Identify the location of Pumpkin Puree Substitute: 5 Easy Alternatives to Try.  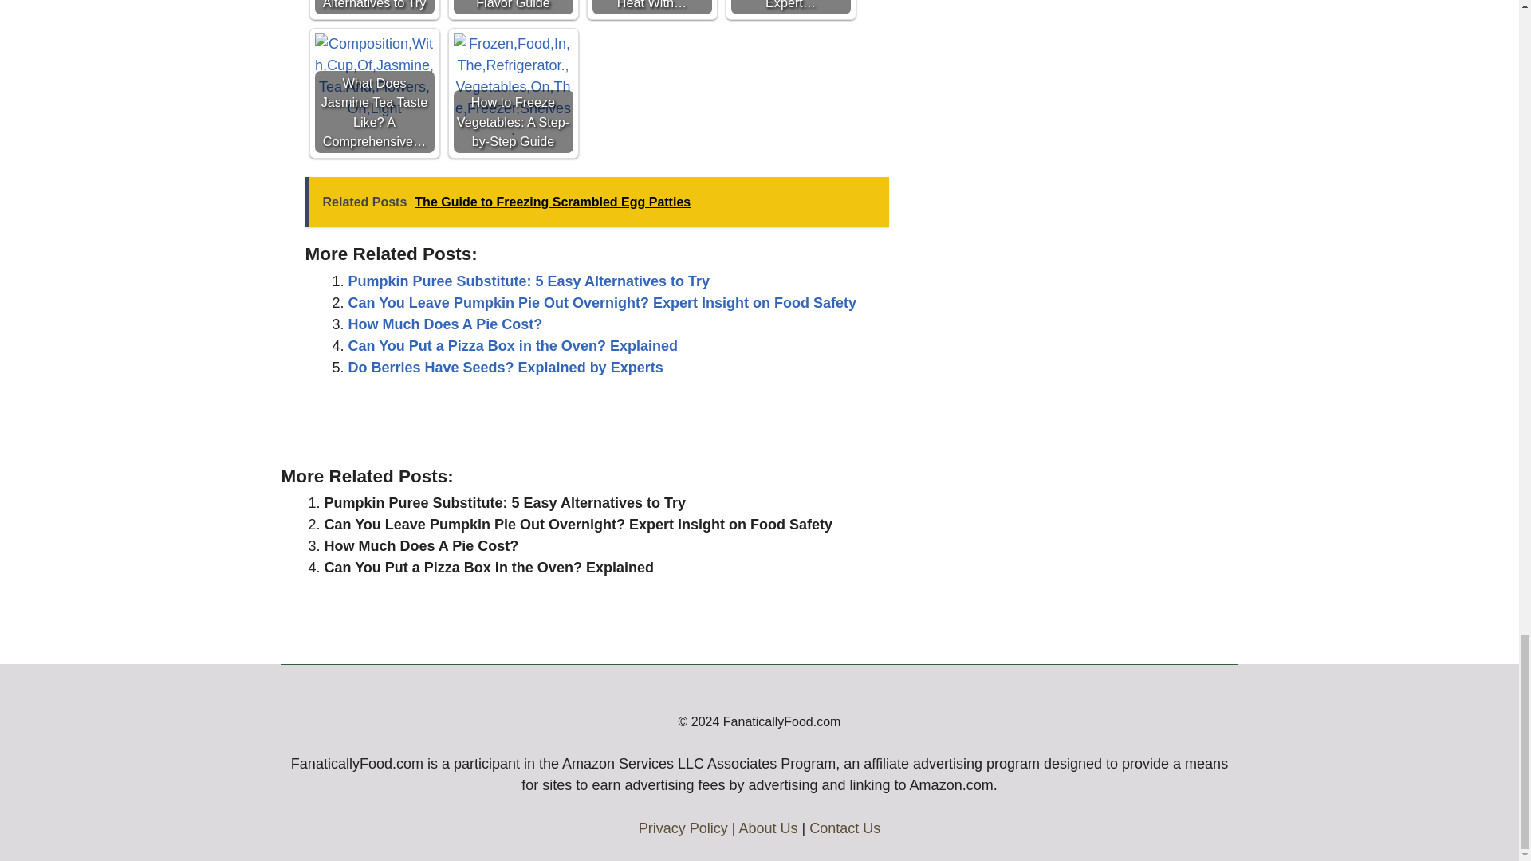
(373, 7).